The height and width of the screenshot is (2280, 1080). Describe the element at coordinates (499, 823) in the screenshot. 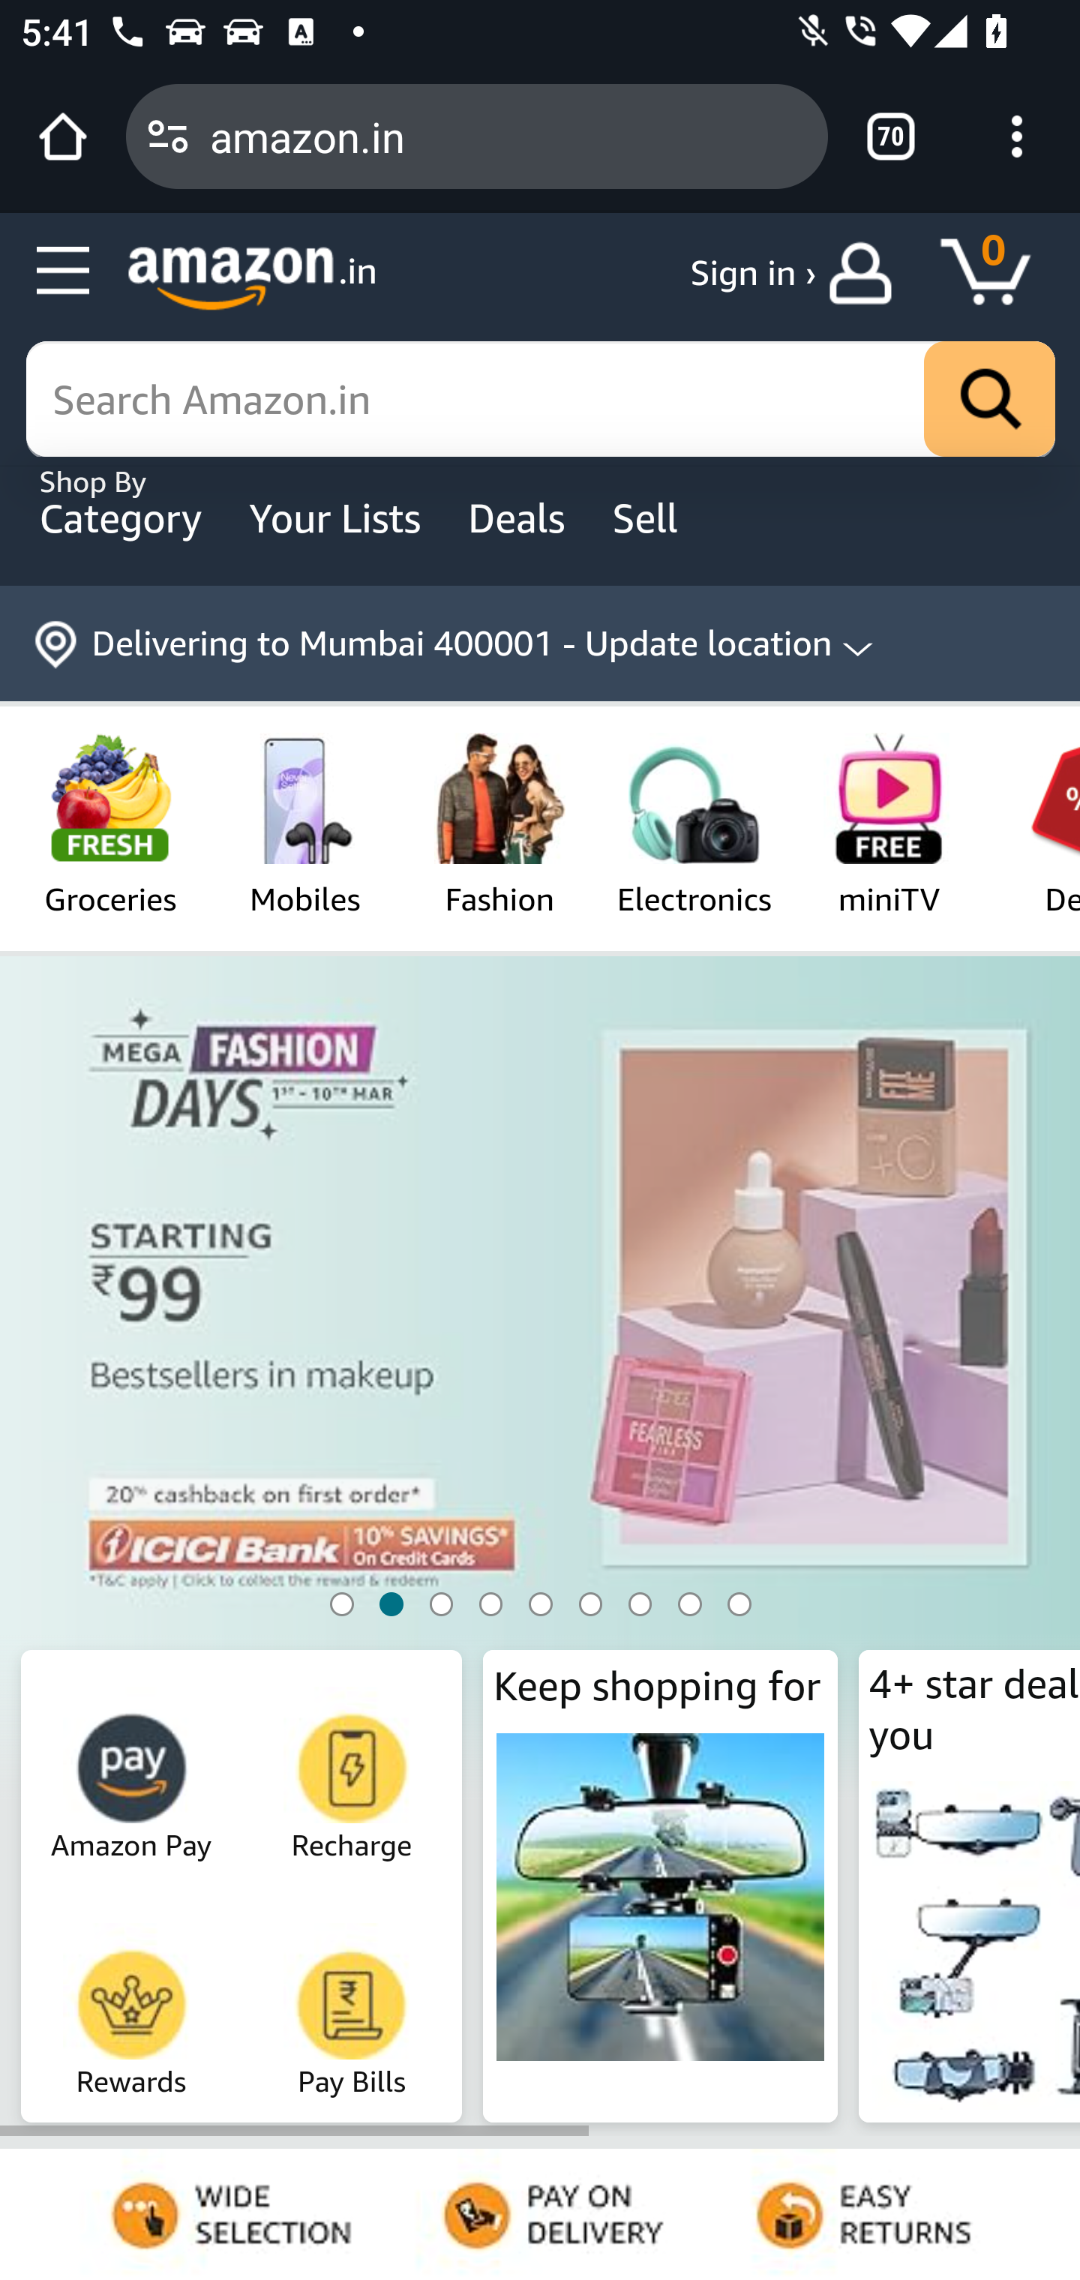

I see `Fashion Fashion Fashion Fashion` at that location.